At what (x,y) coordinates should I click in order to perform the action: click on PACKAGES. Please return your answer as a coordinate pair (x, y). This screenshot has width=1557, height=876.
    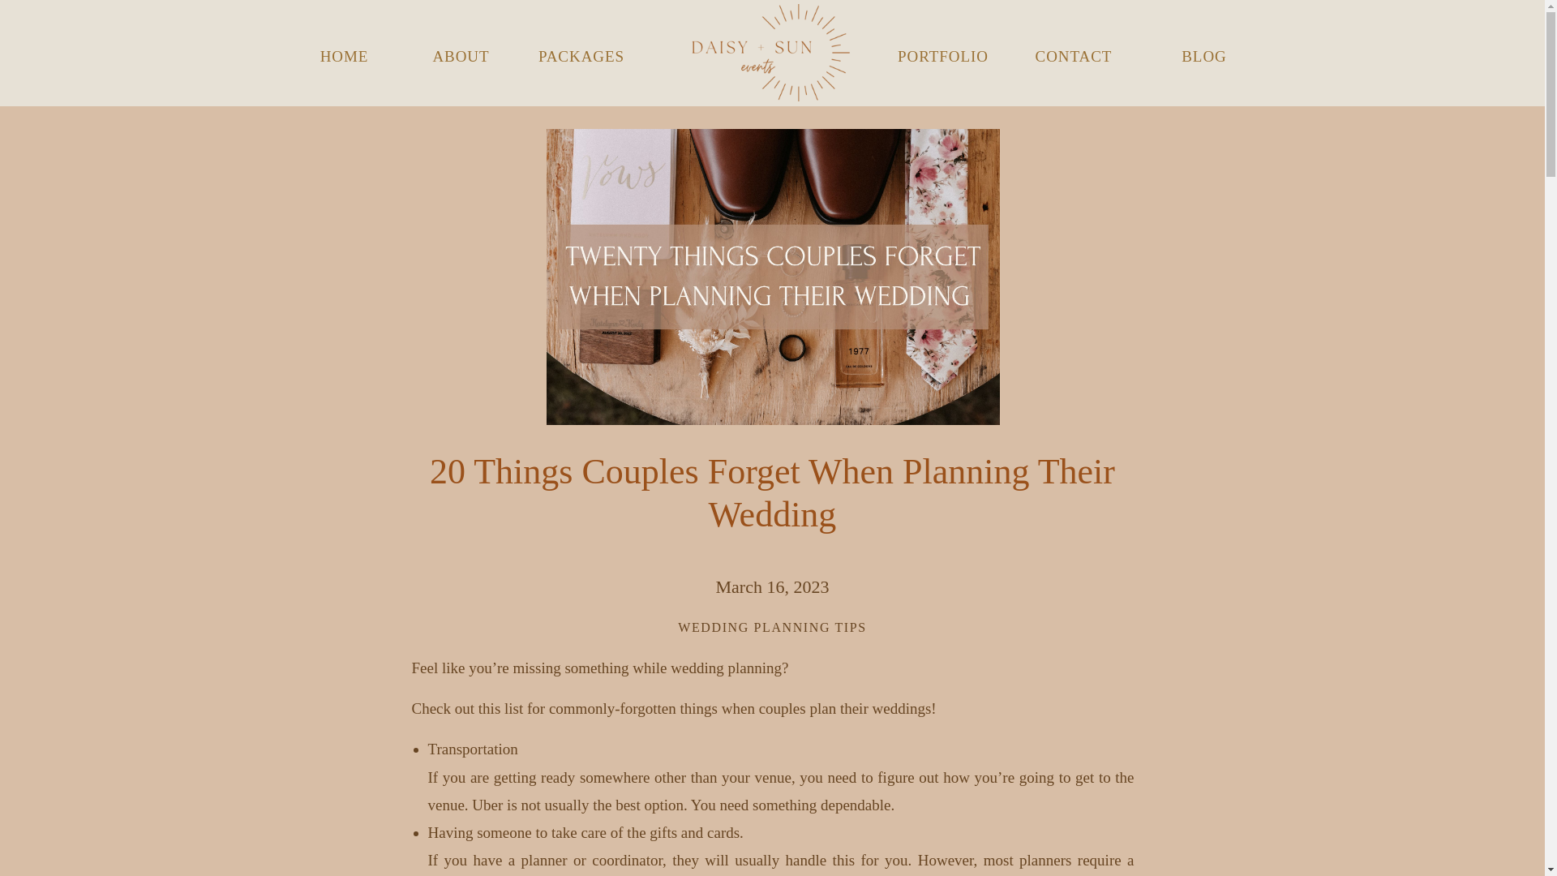
    Looking at the image, I should click on (581, 53).